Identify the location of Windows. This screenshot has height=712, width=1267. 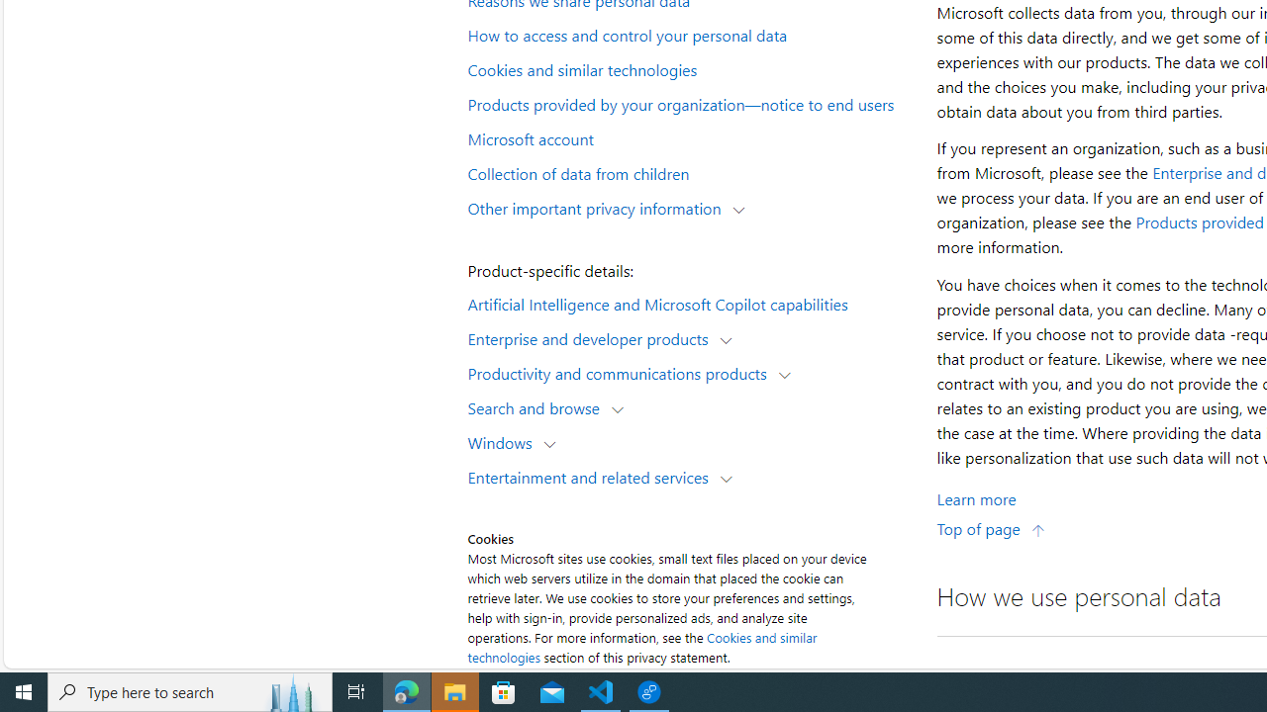
(505, 441).